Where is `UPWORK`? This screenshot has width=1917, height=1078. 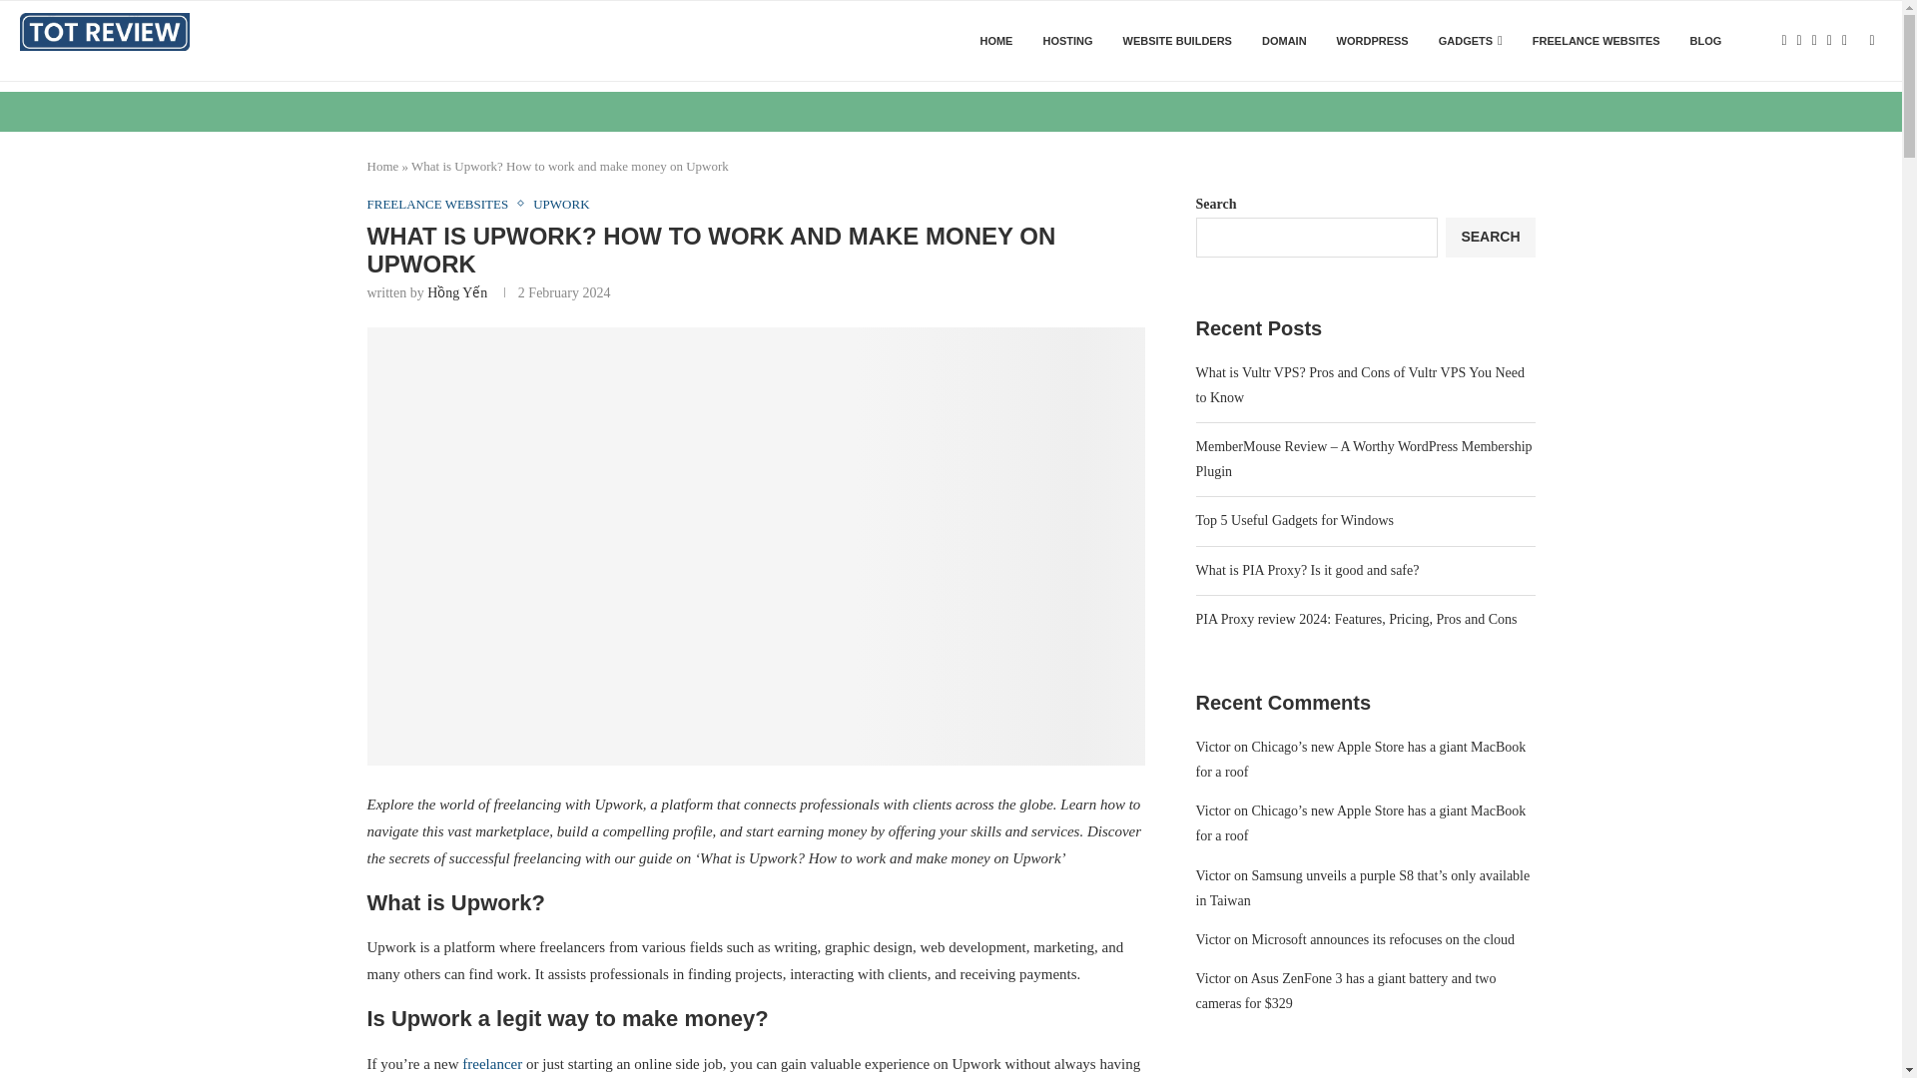
UPWORK is located at coordinates (560, 204).